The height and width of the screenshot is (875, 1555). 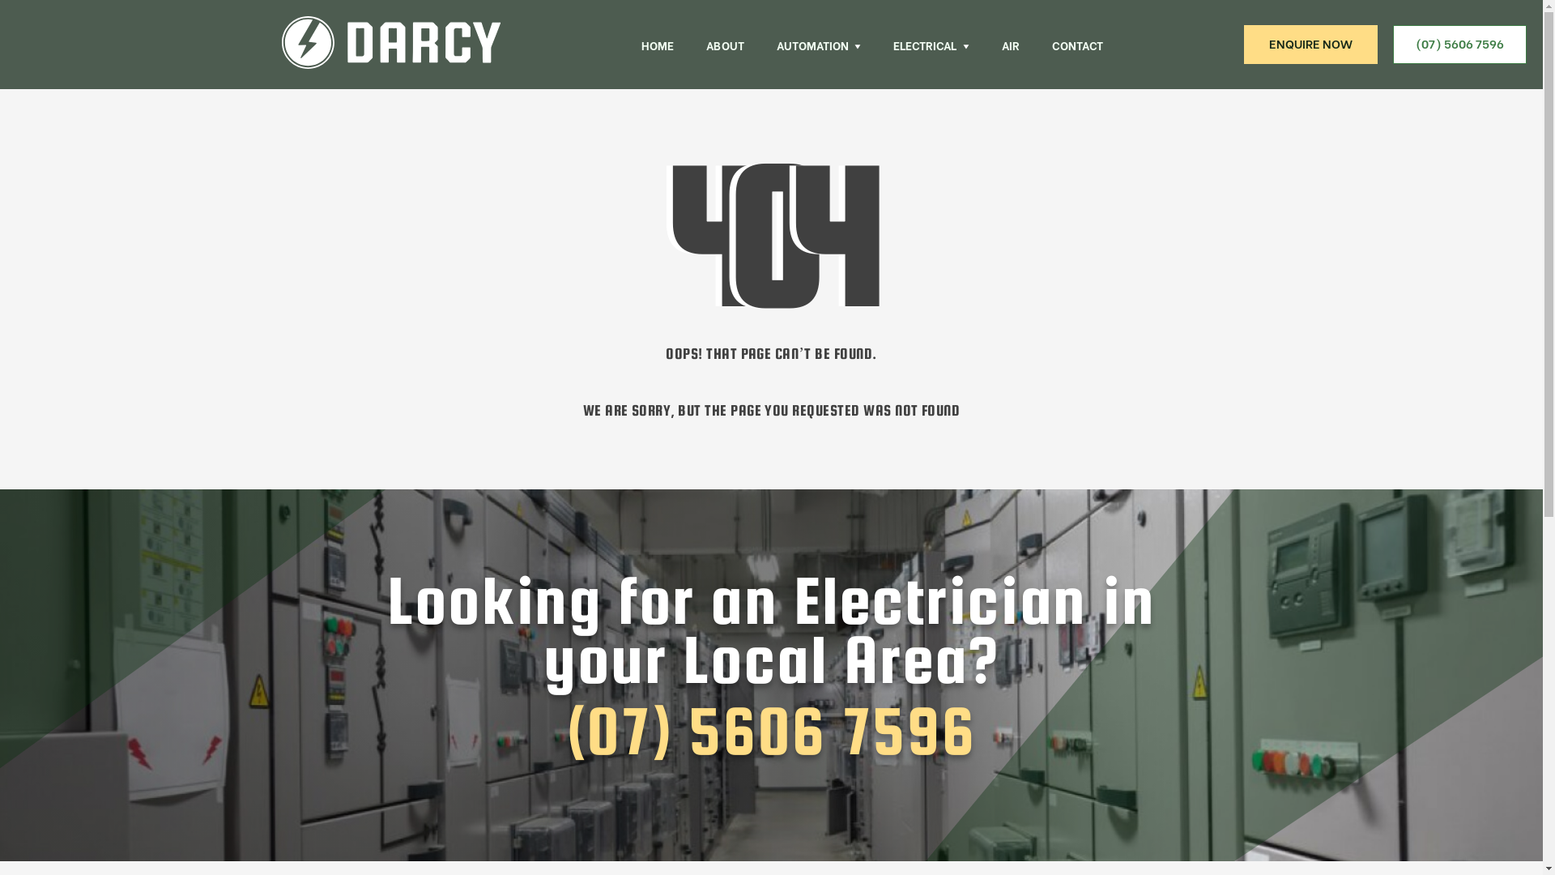 What do you see at coordinates (658, 45) in the screenshot?
I see `HOME` at bounding box center [658, 45].